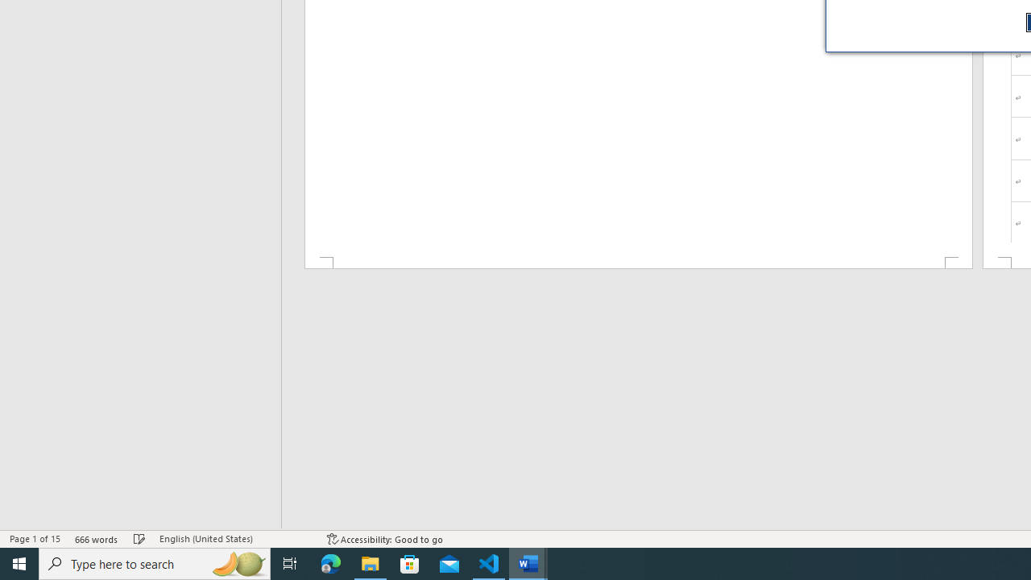 Image resolution: width=1031 pixels, height=580 pixels. What do you see at coordinates (528, 564) in the screenshot?
I see `Word - 2 running windows` at bounding box center [528, 564].